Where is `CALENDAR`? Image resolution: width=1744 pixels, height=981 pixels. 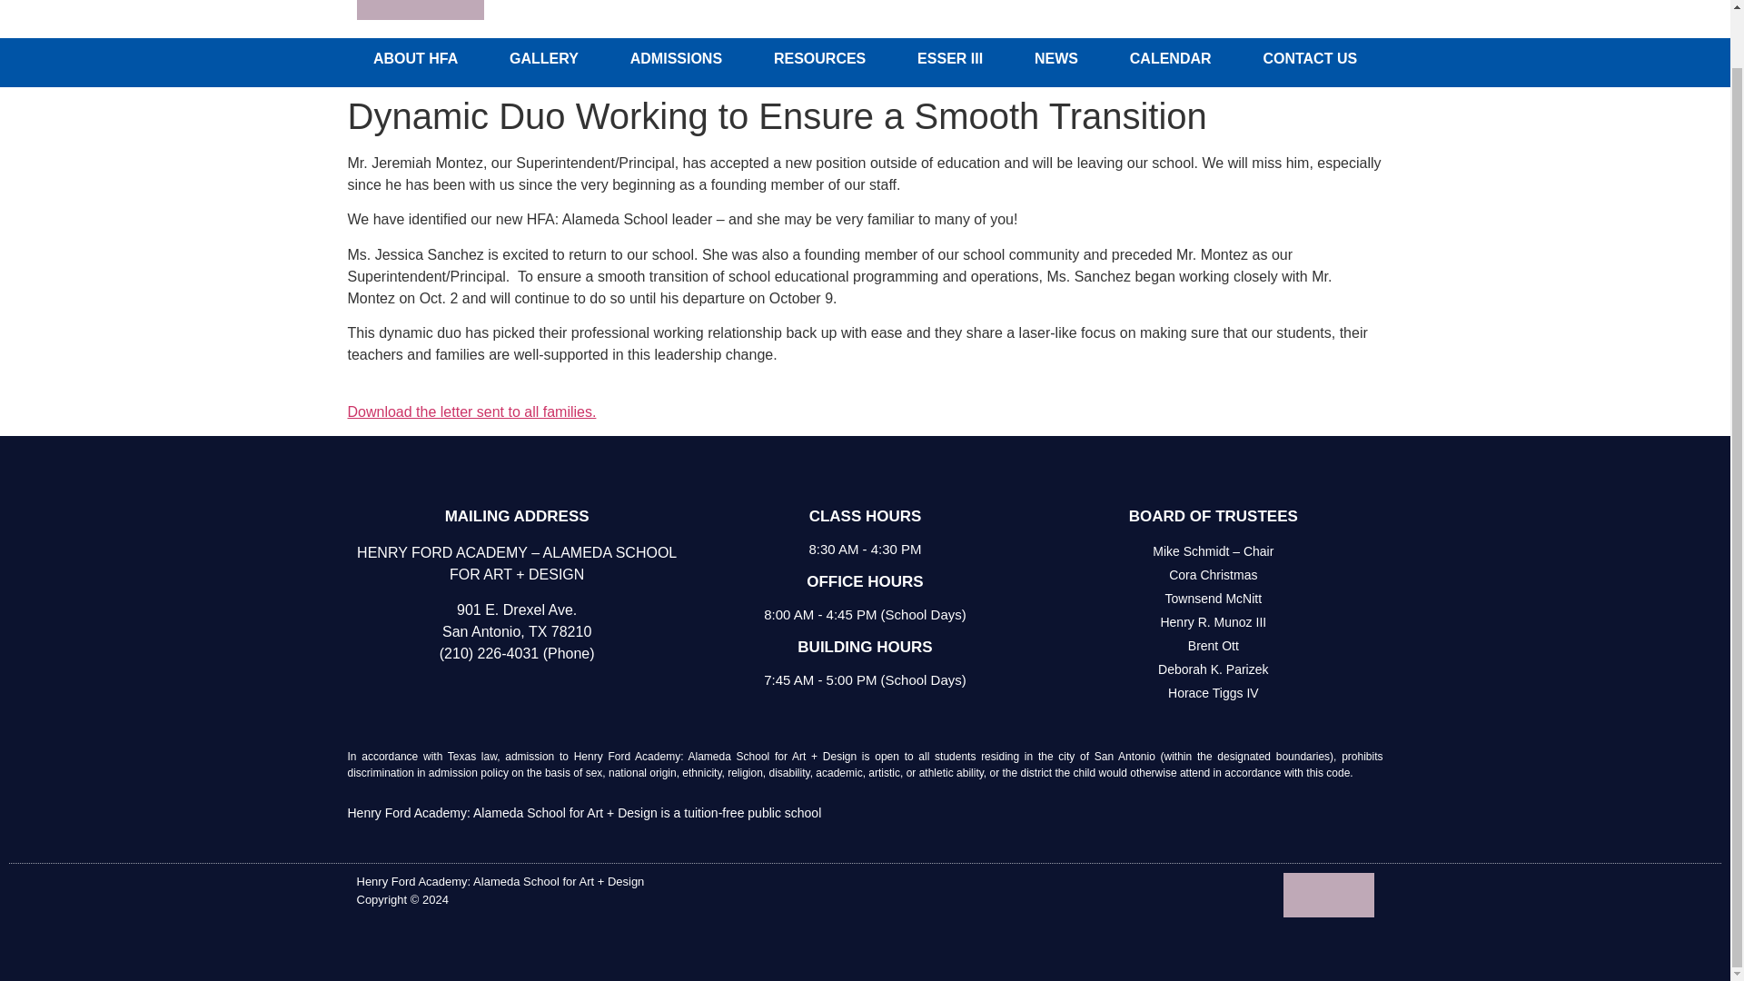 CALENDAR is located at coordinates (1170, 58).